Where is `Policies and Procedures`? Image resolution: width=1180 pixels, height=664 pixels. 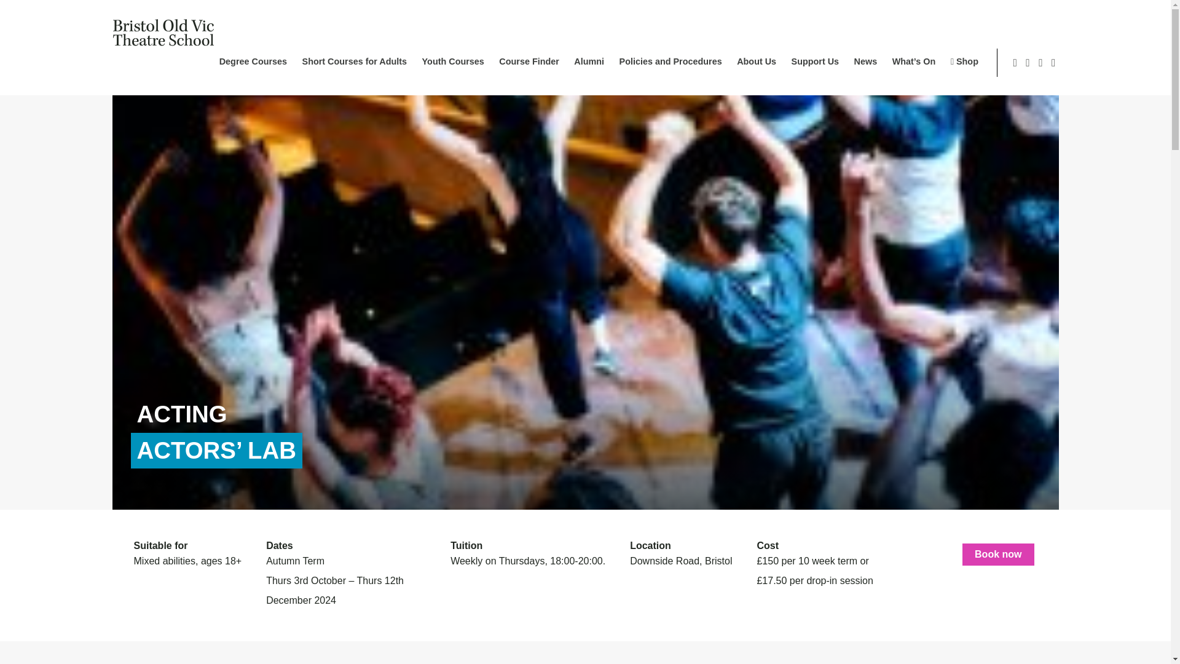 Policies and Procedures is located at coordinates (671, 61).